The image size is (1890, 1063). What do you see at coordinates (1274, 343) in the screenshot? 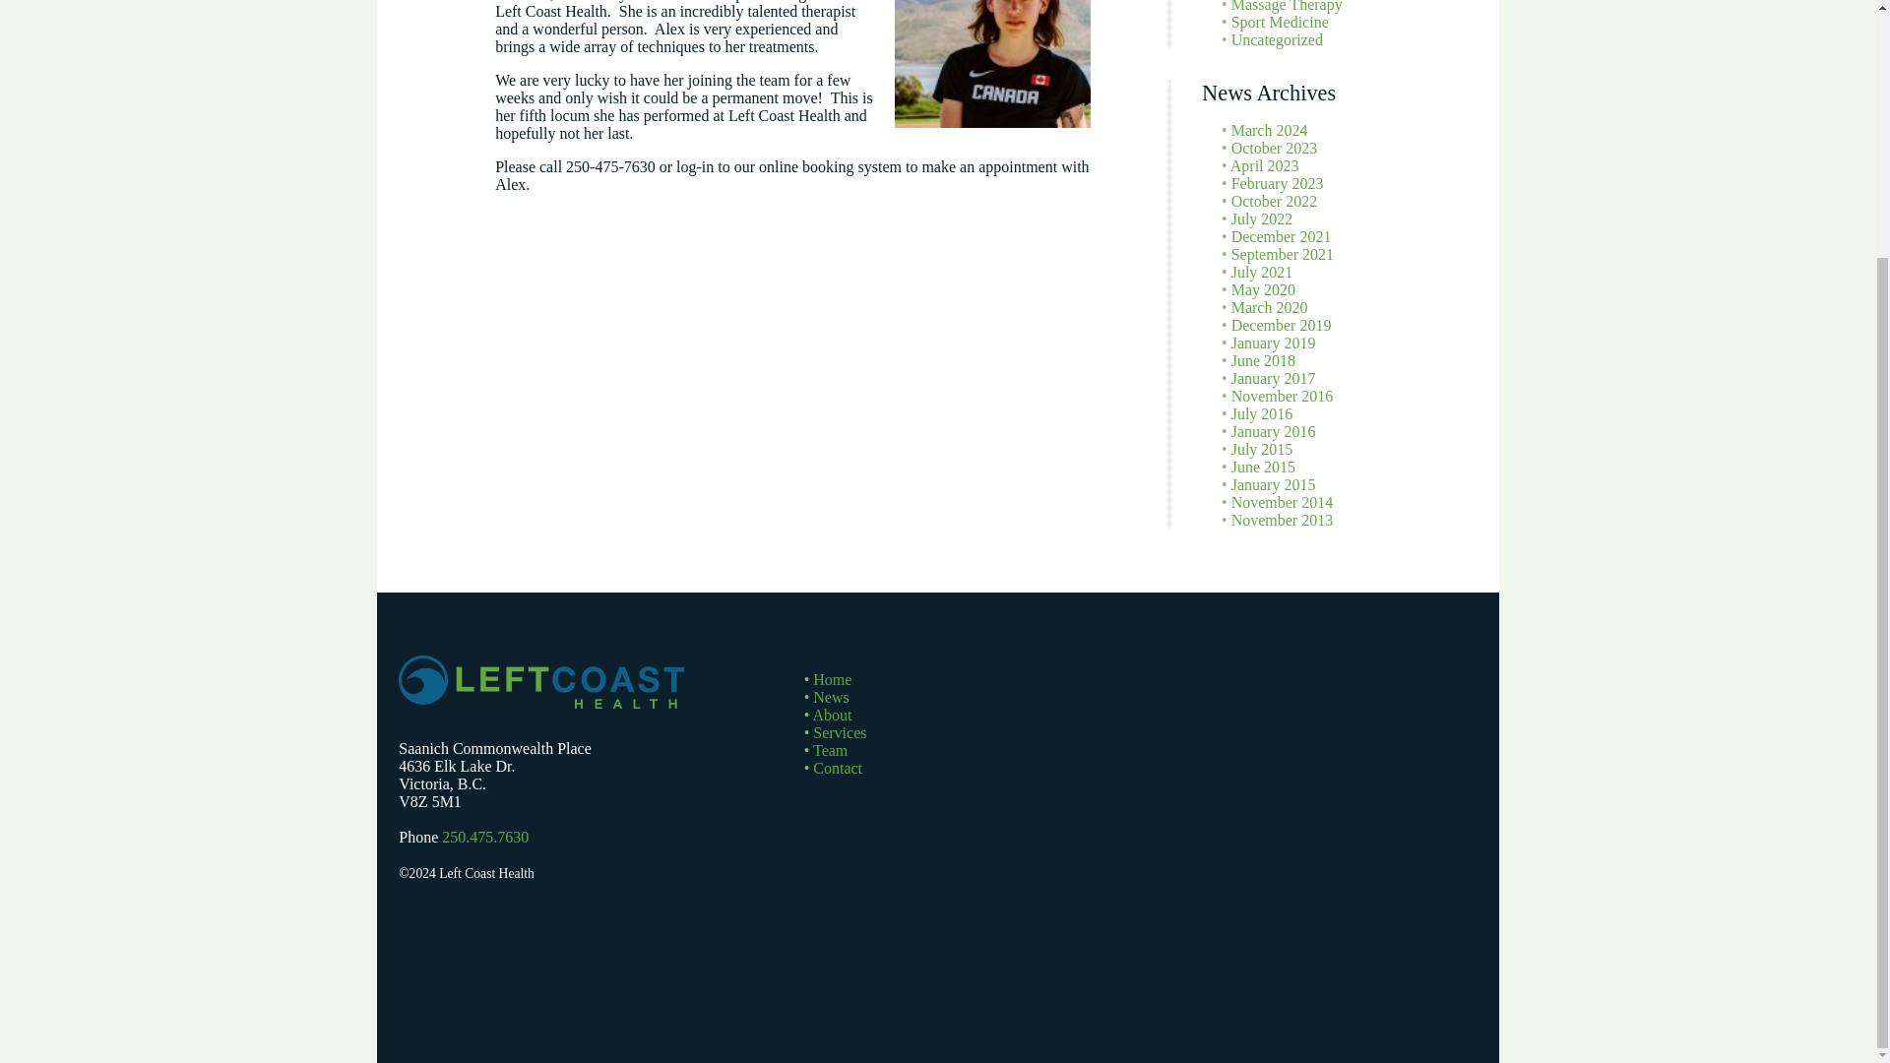
I see `January 2019` at bounding box center [1274, 343].